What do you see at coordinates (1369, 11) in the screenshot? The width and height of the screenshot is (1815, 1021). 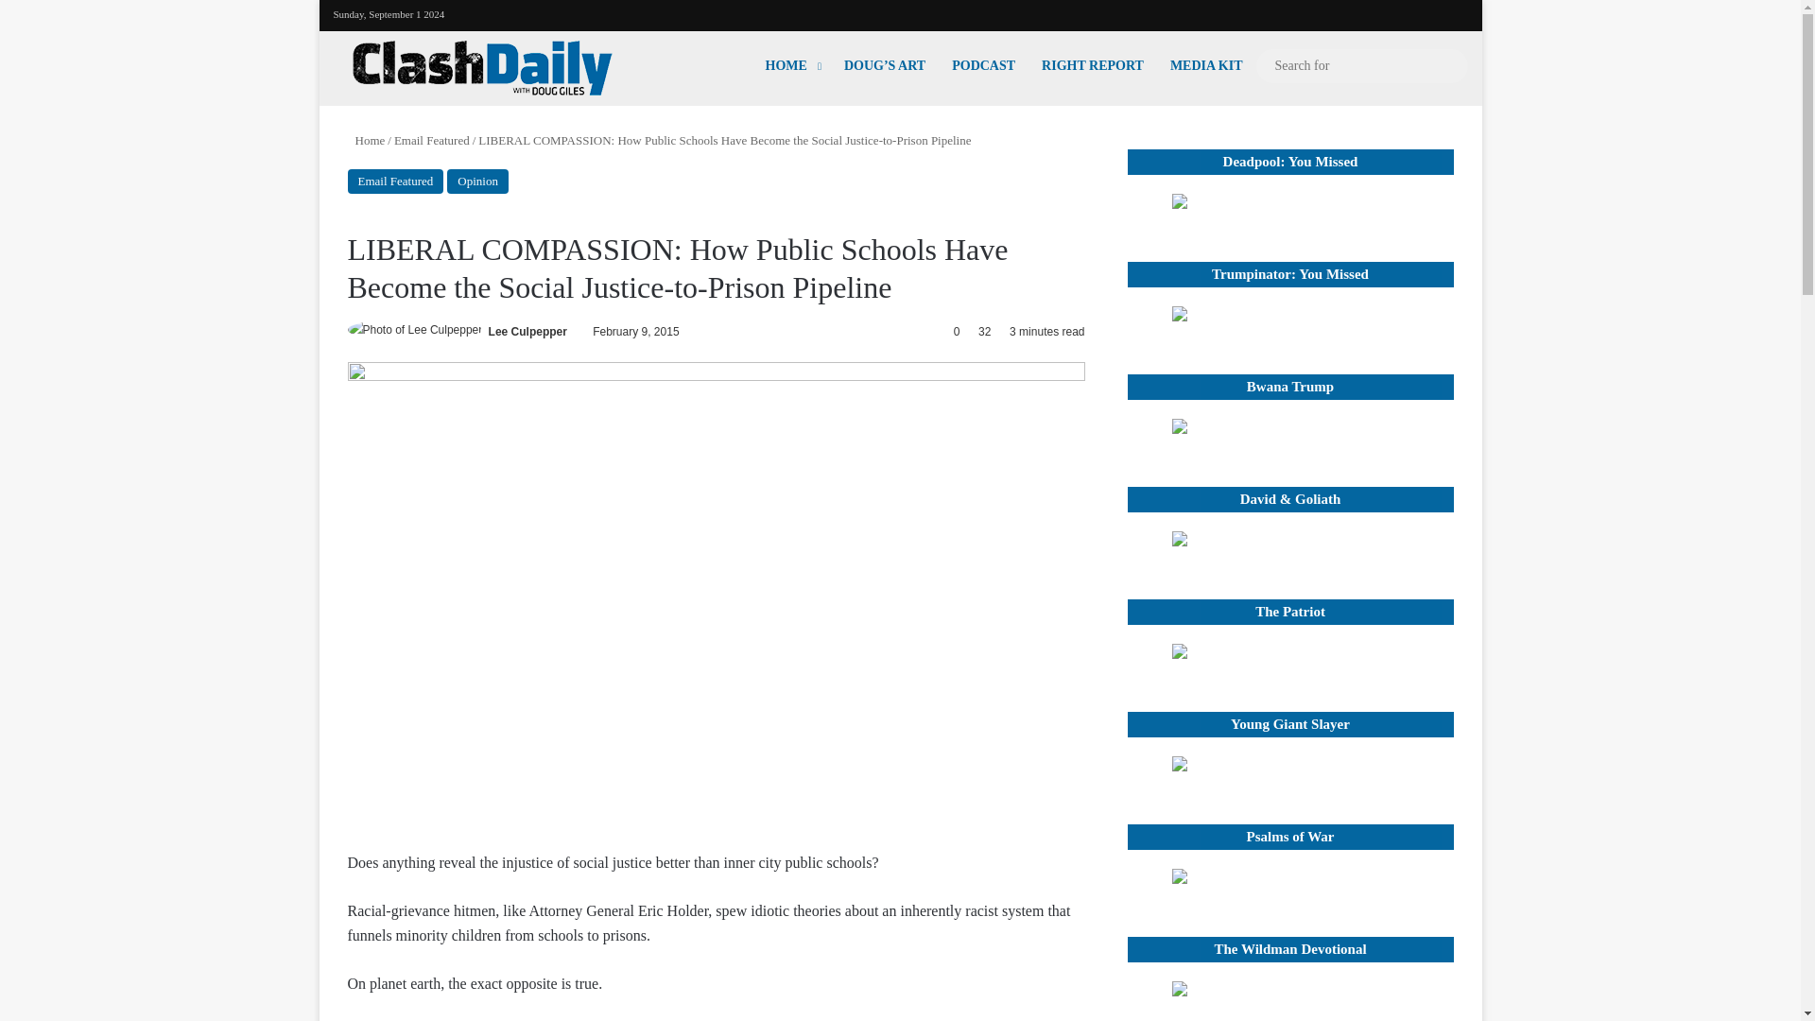 I see `YouTube` at bounding box center [1369, 11].